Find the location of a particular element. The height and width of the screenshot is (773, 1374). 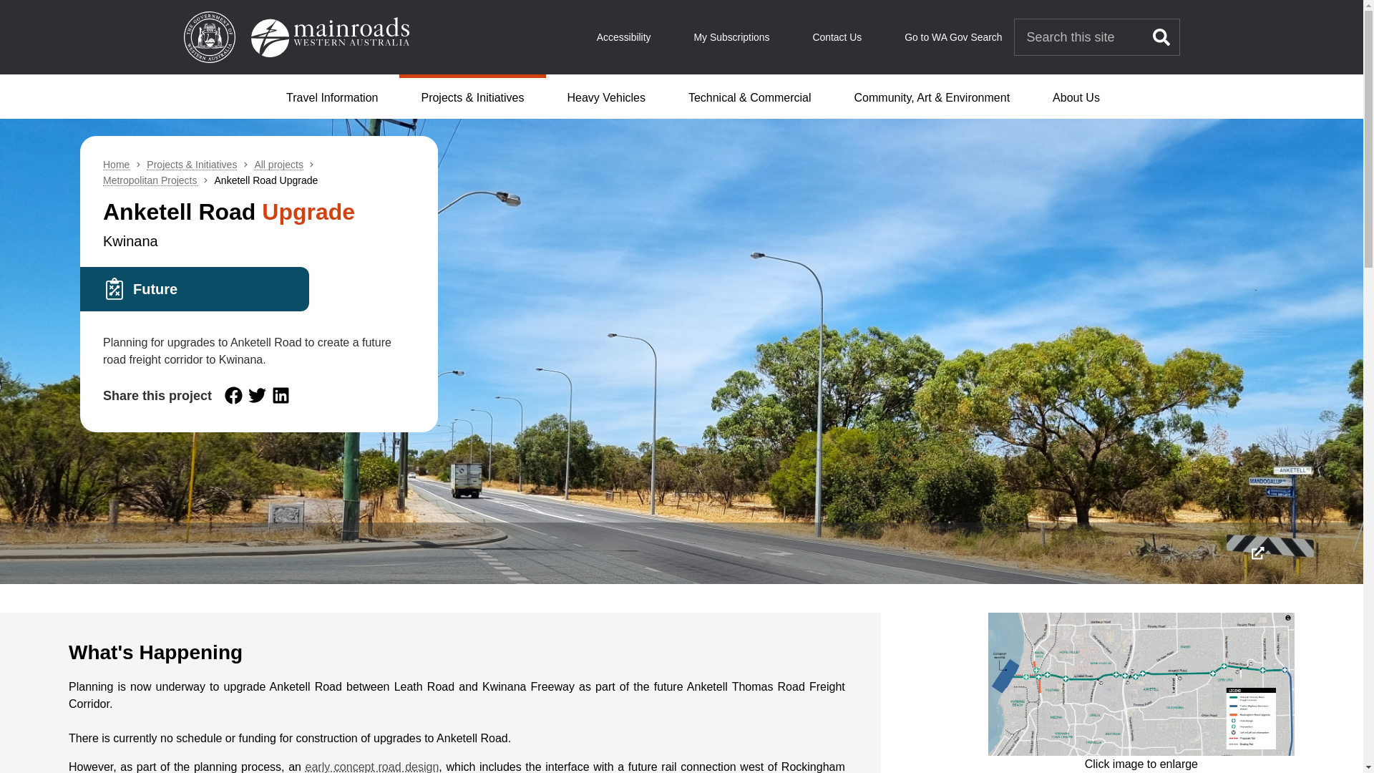

My Subscriptions is located at coordinates (731, 37).